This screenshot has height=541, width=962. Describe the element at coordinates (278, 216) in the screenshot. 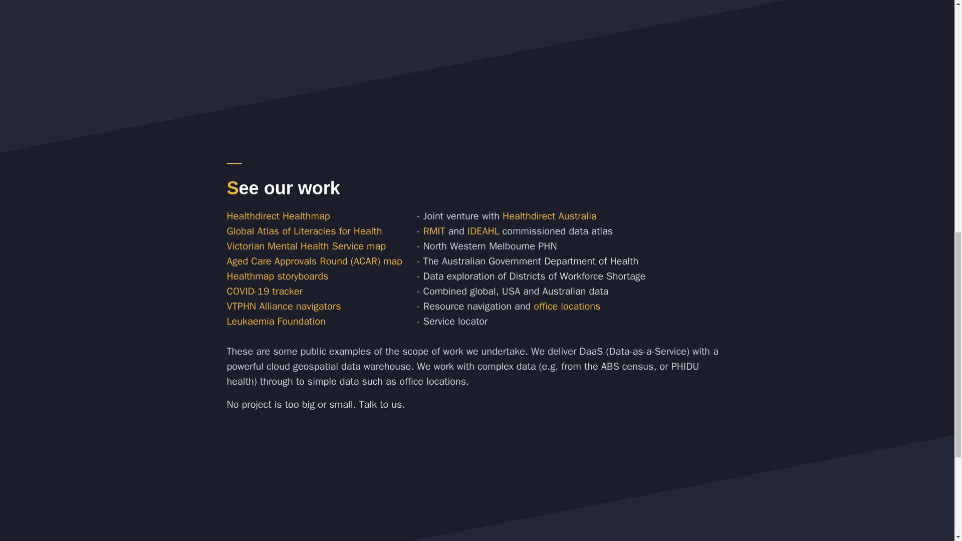

I see `Healthdirect Healthmap` at that location.